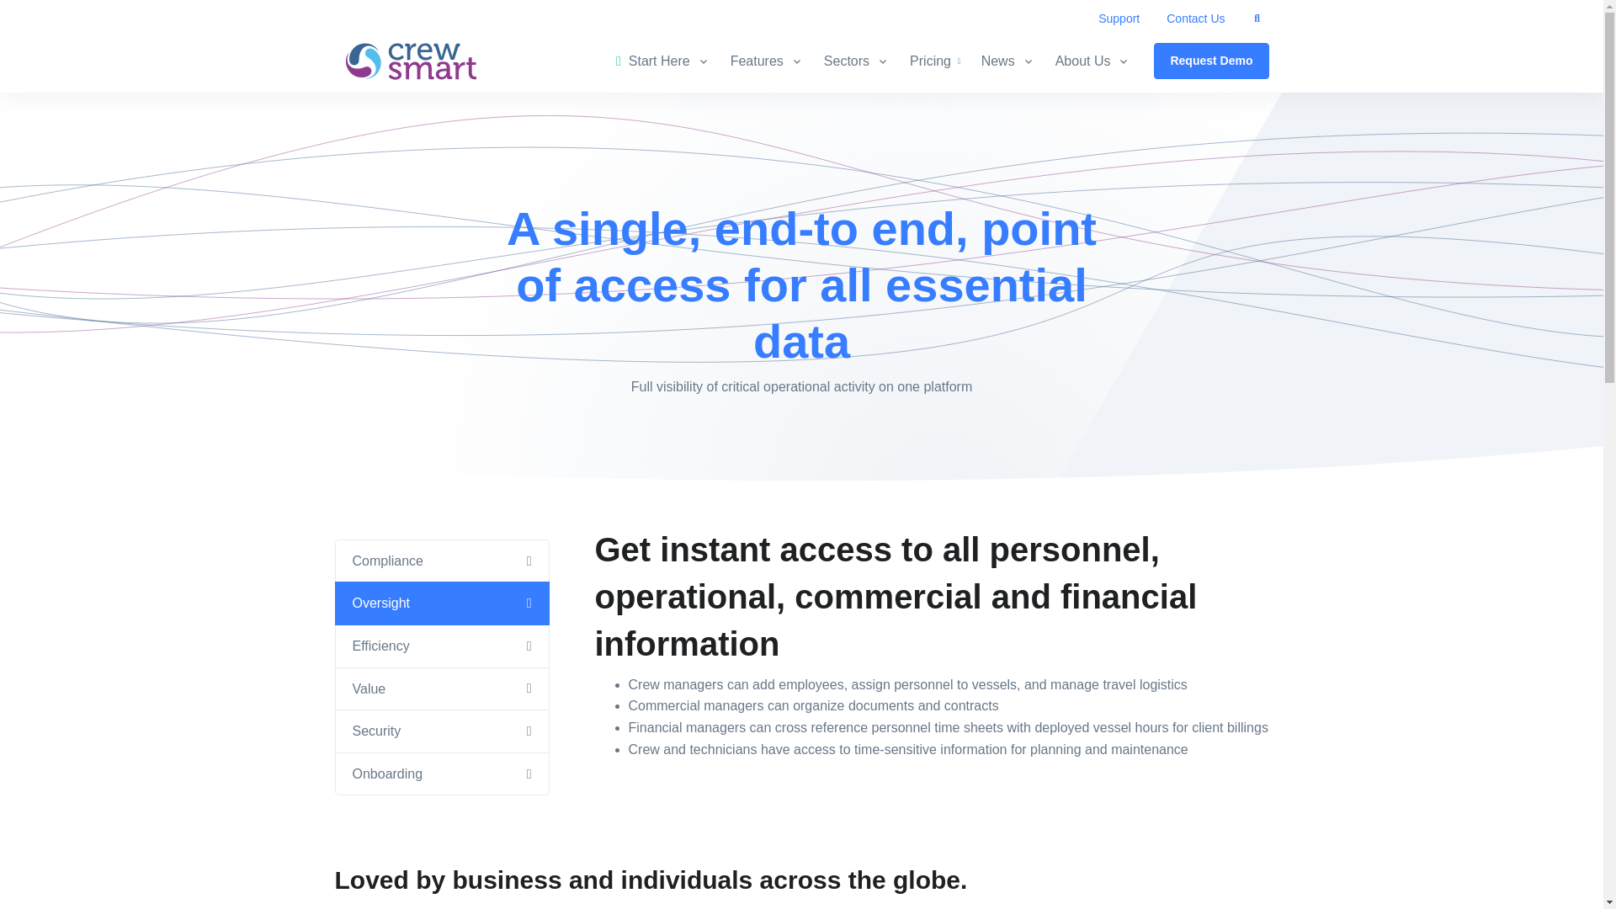 This screenshot has height=909, width=1616. I want to click on   Start Here, so click(668, 61).